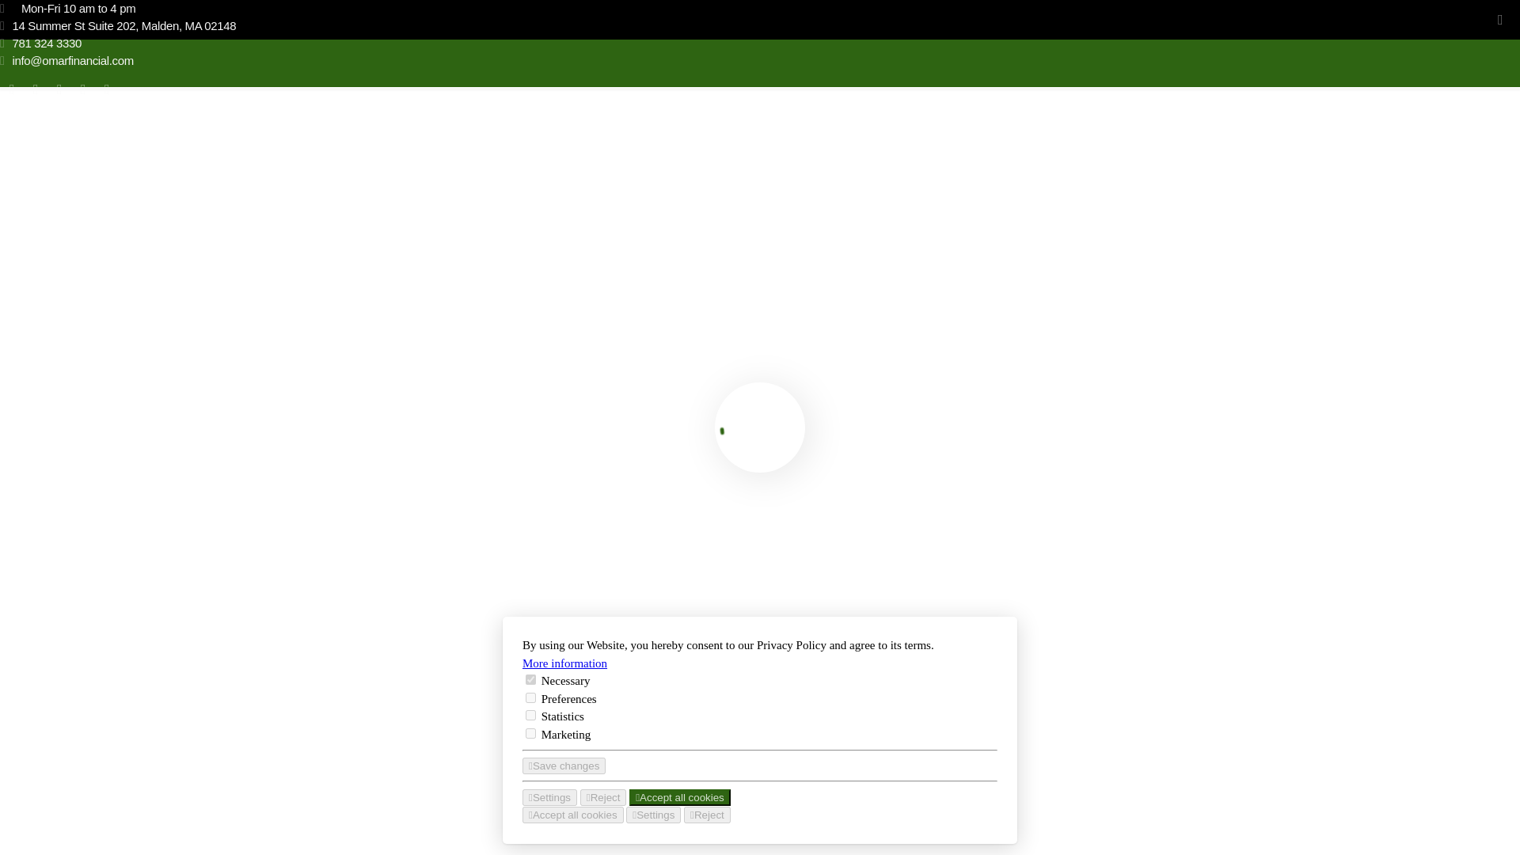 The height and width of the screenshot is (855, 1520). Describe the element at coordinates (193, 557) in the screenshot. I see `Who can I claim as a dependent?` at that location.